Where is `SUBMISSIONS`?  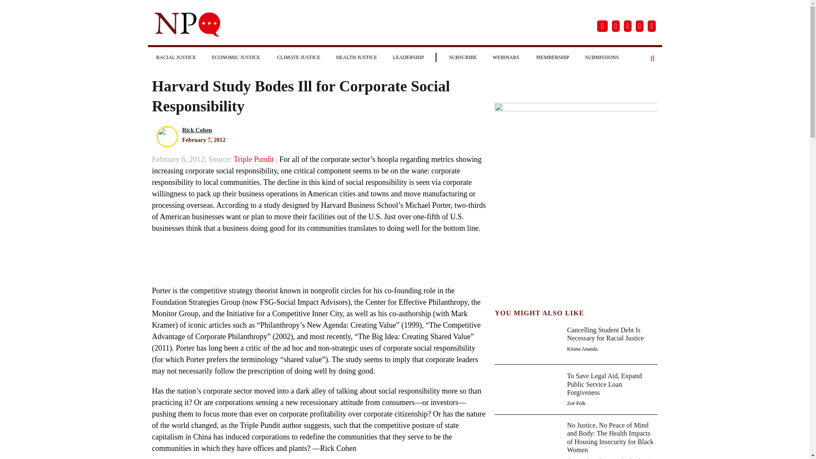 SUBMISSIONS is located at coordinates (602, 57).